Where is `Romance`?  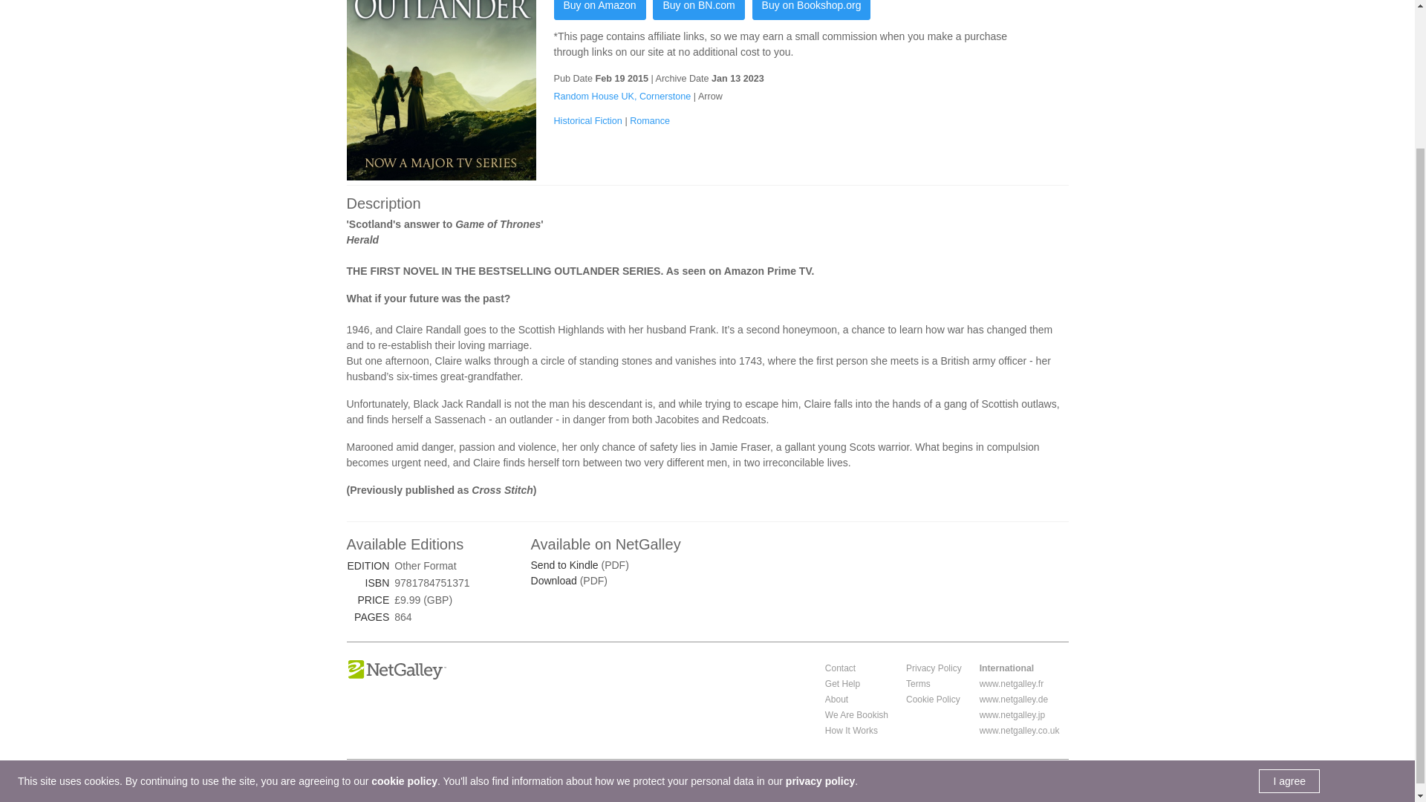 Romance is located at coordinates (650, 120).